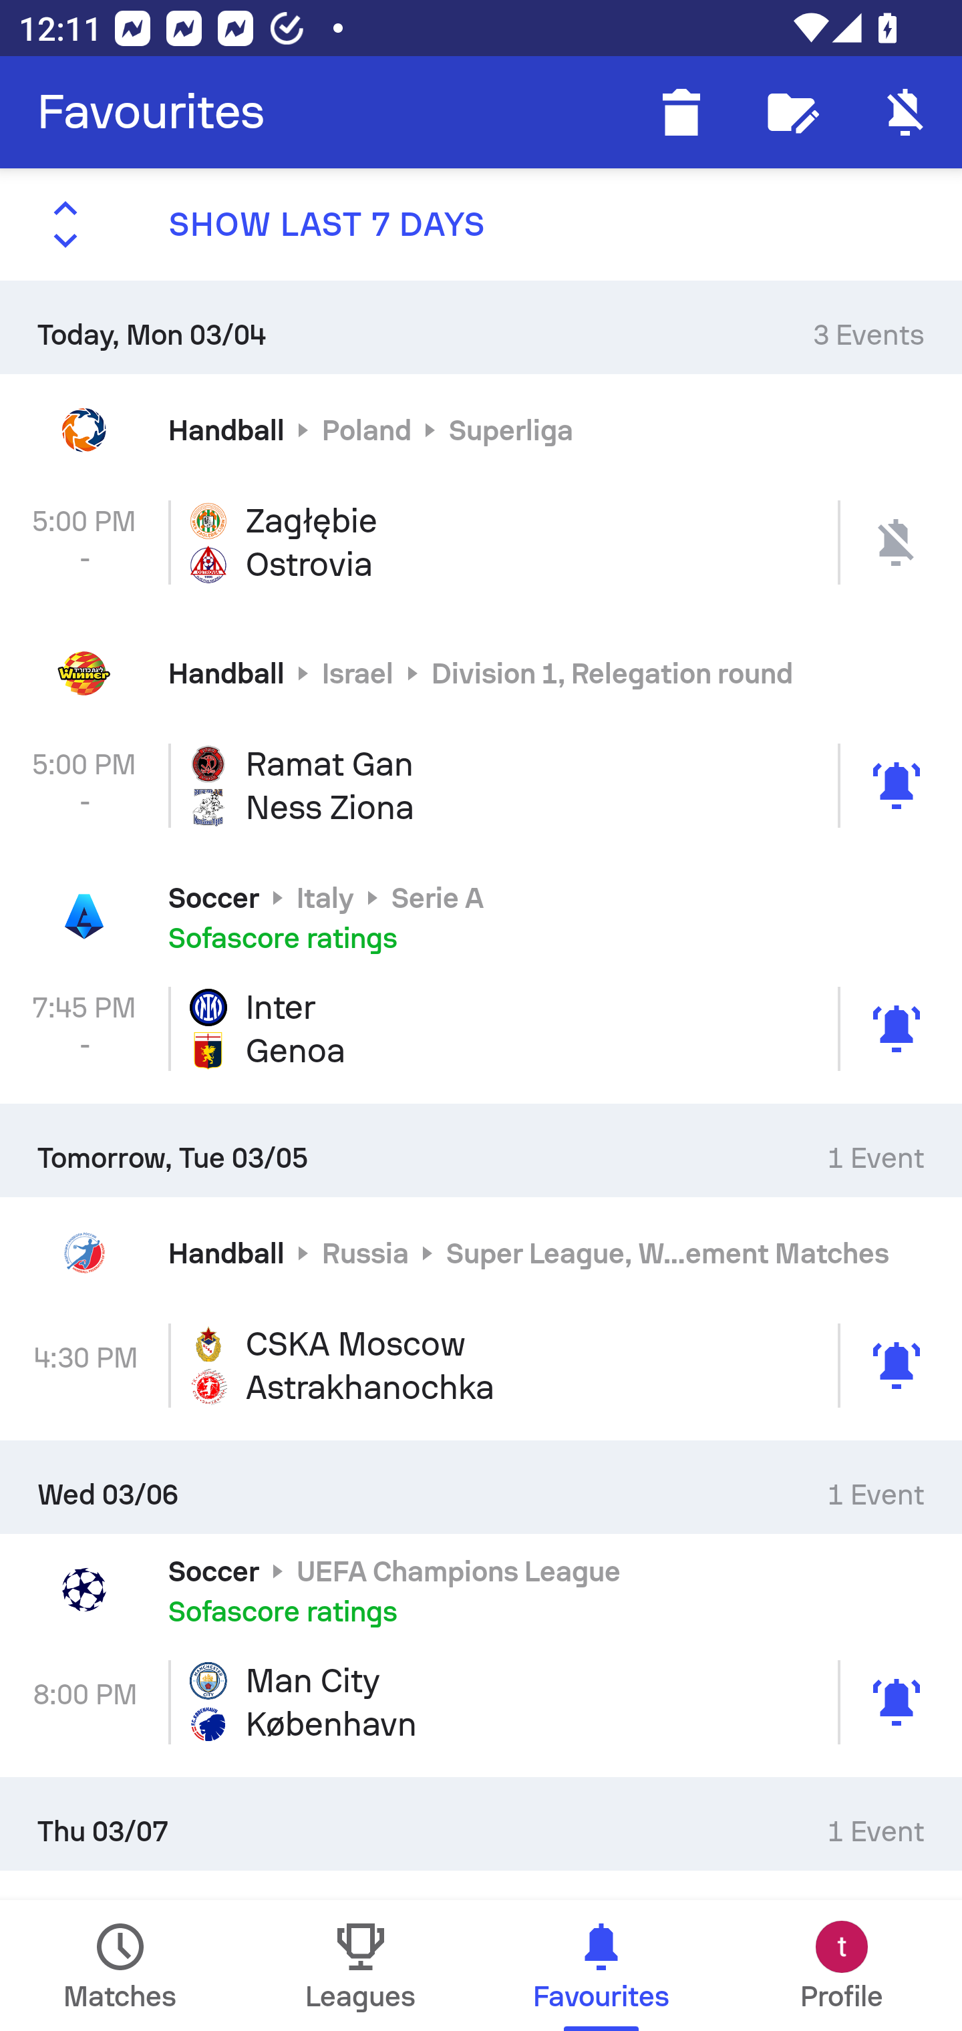 This screenshot has height=2031, width=962. Describe the element at coordinates (481, 1702) in the screenshot. I see `8:00 PM Man City København` at that location.